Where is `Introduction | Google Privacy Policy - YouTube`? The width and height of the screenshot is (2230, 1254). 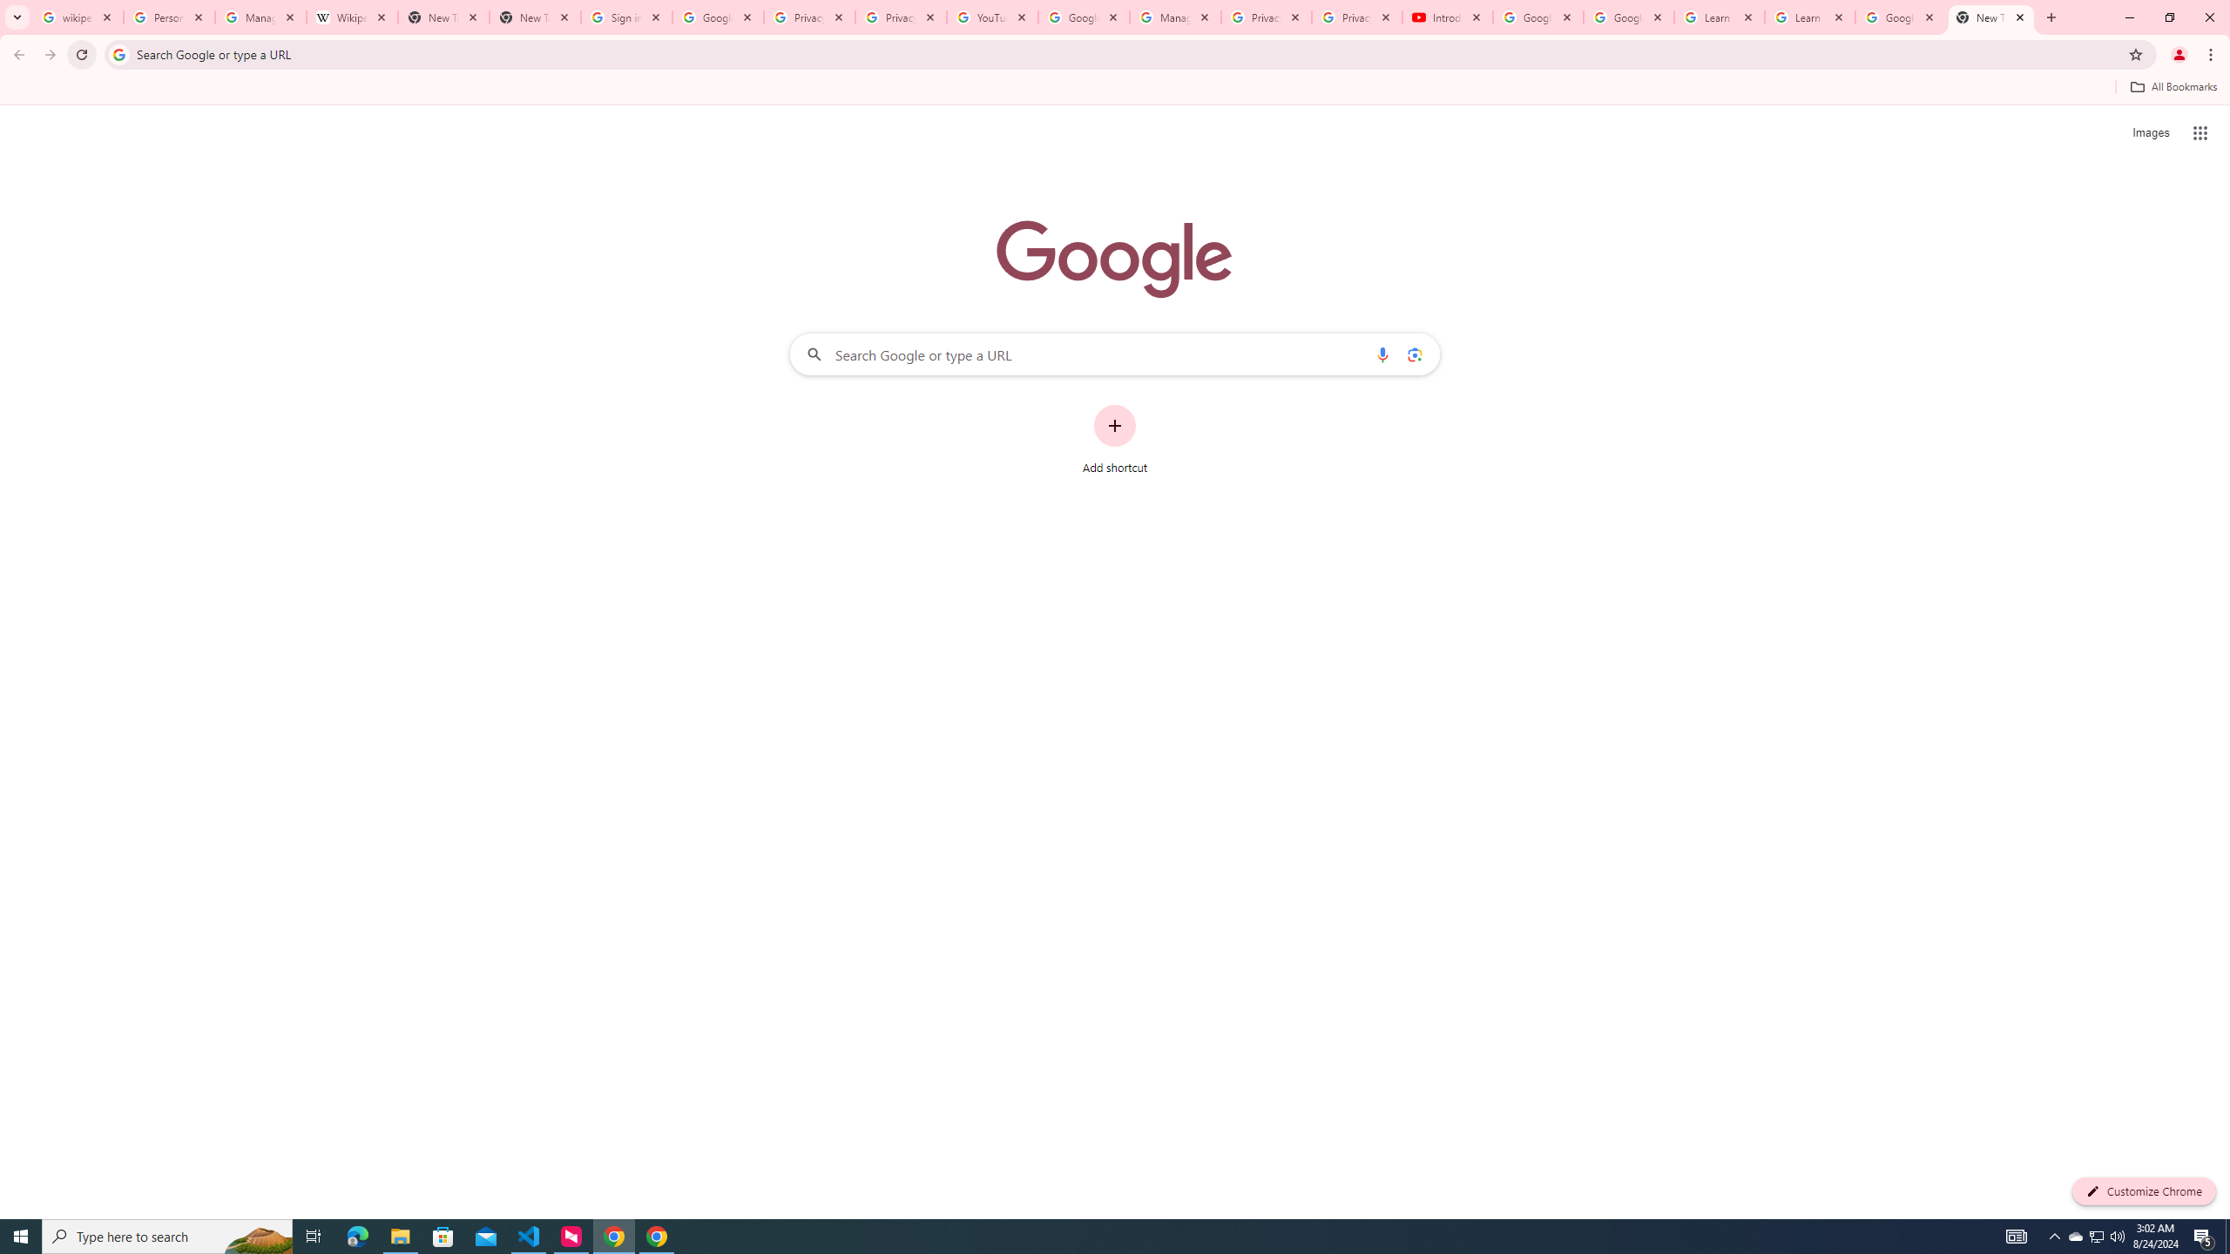 Introduction | Google Privacy Policy - YouTube is located at coordinates (1447, 17).